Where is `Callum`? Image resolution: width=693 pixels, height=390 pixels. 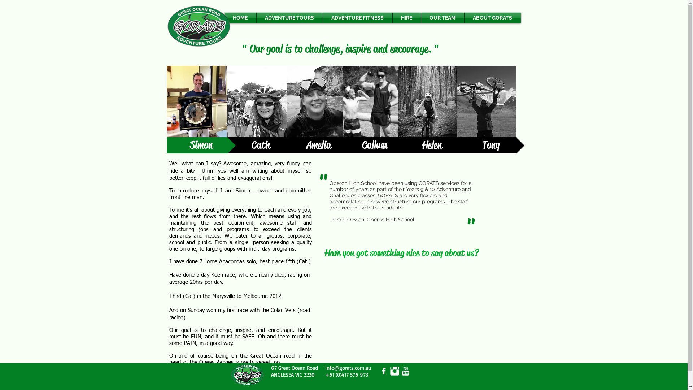
Callum is located at coordinates (375, 145).